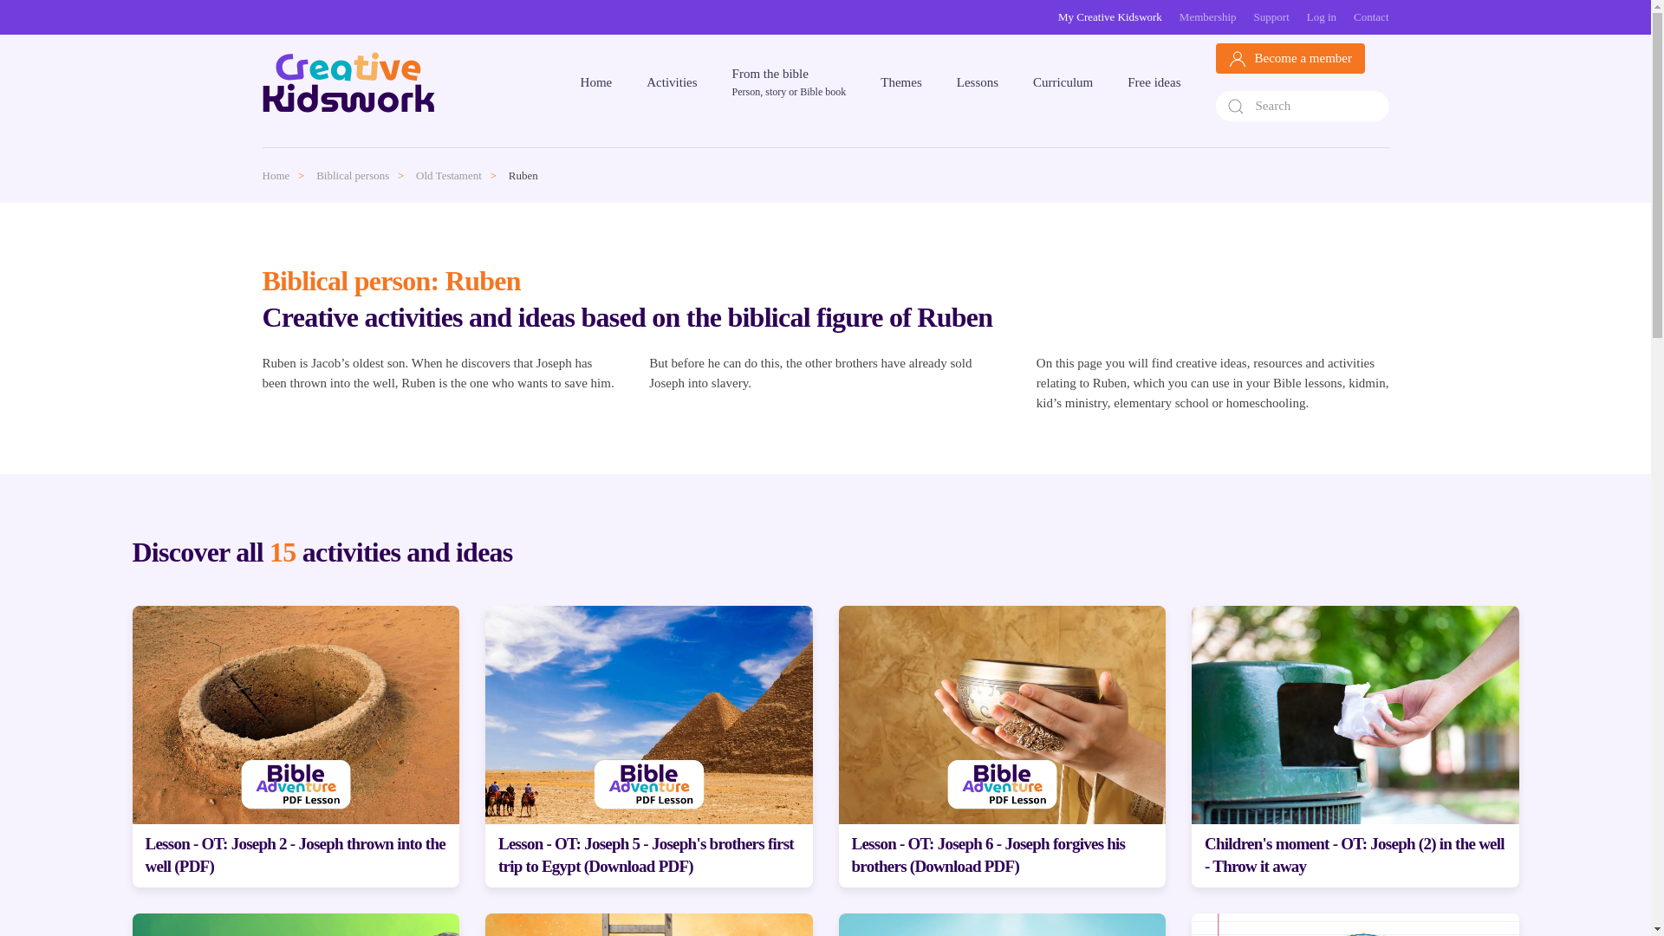 The height and width of the screenshot is (936, 1664). Describe the element at coordinates (1321, 17) in the screenshot. I see `Log in` at that location.